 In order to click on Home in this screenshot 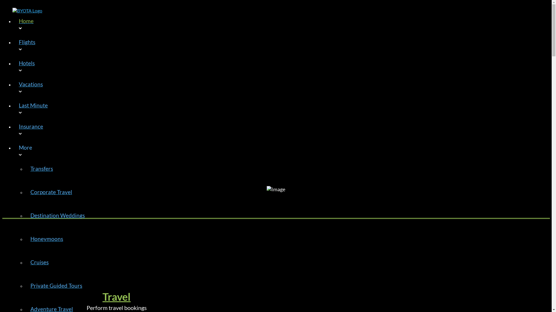, I will do `click(196, 24)`.